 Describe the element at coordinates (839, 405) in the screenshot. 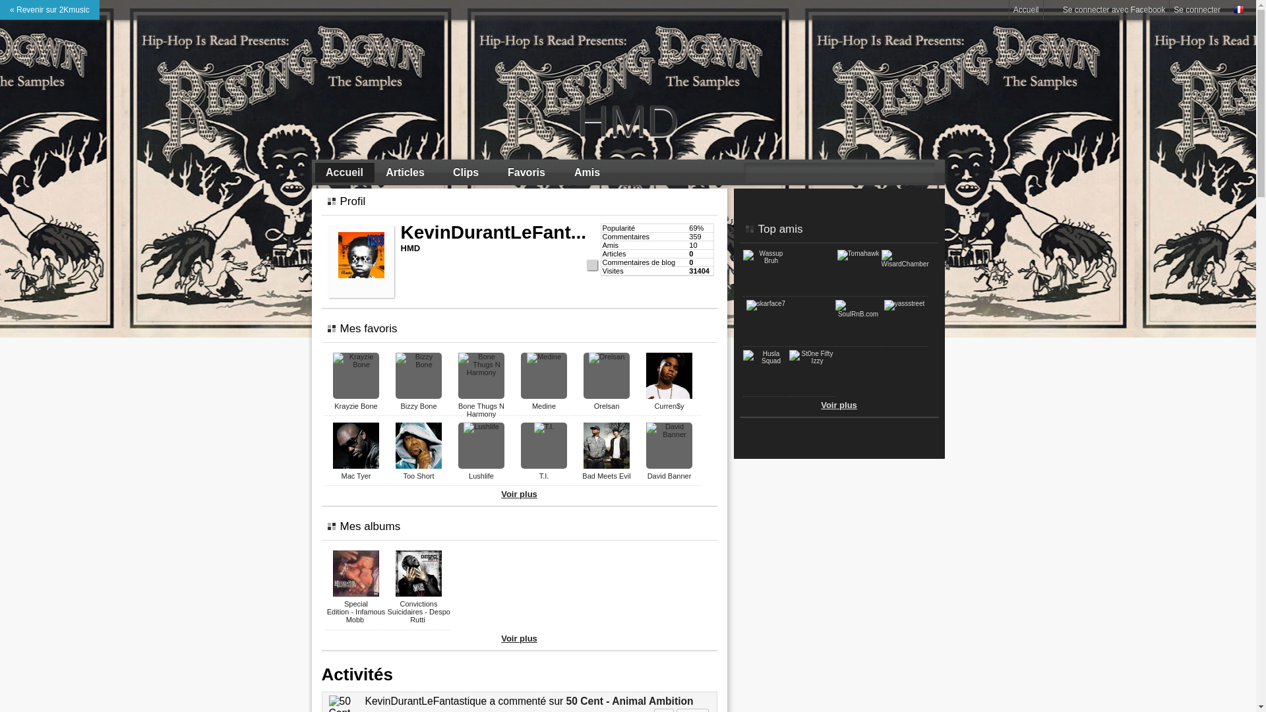

I see `Voir plus` at that location.